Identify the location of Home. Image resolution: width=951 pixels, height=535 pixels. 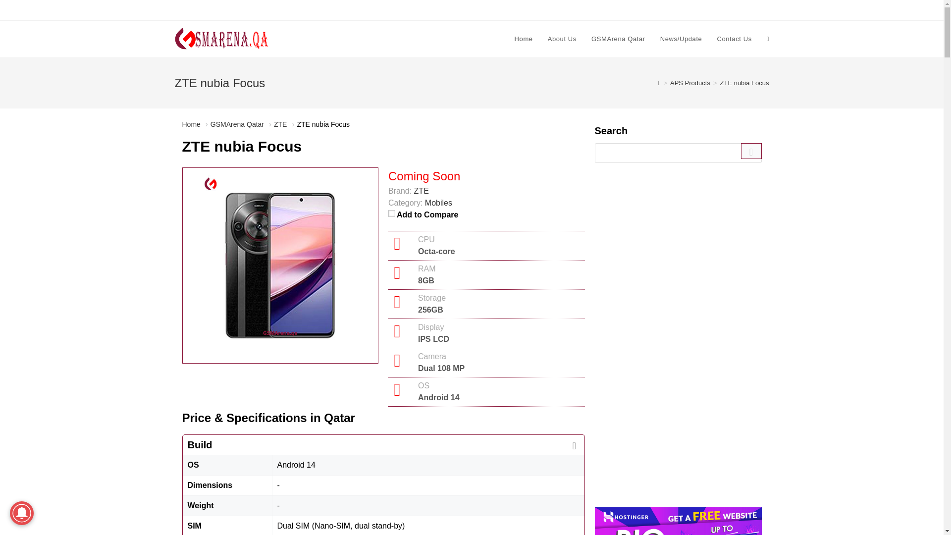
(523, 39).